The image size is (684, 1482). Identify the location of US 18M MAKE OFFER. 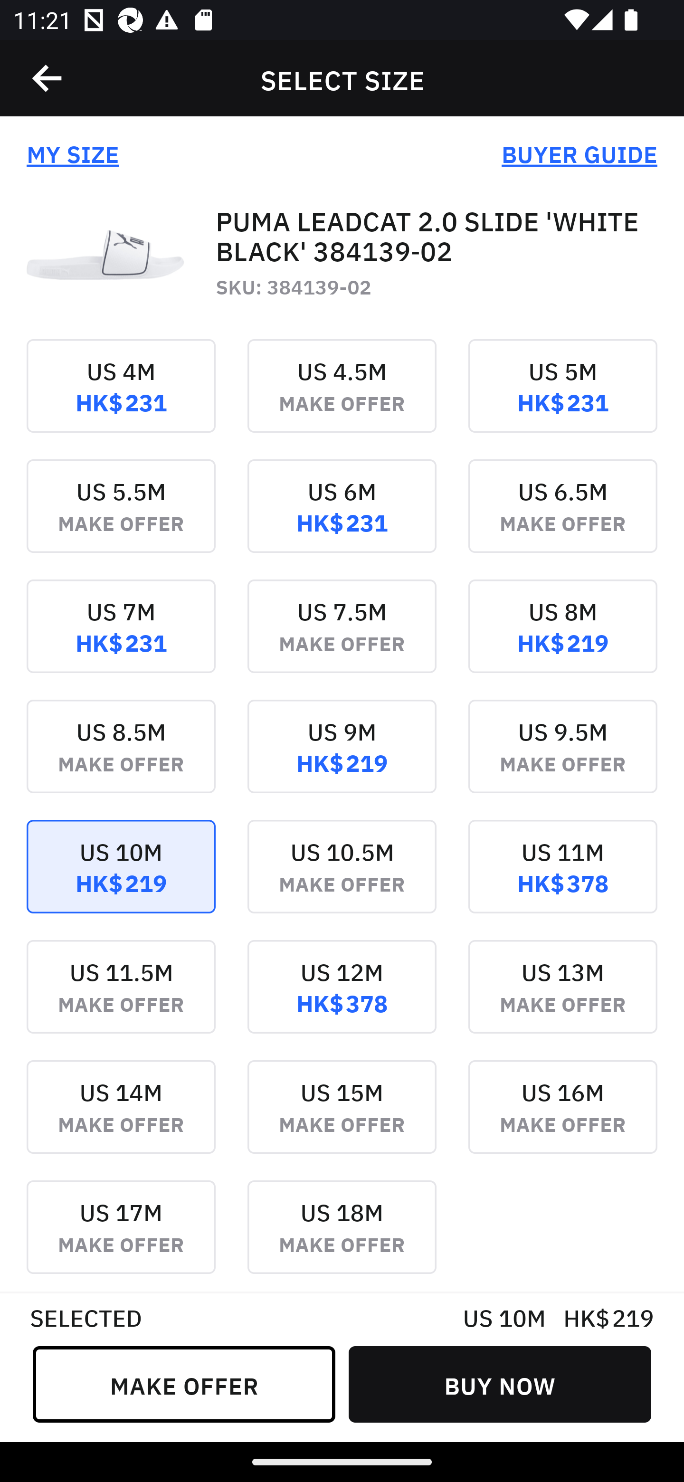
(342, 1235).